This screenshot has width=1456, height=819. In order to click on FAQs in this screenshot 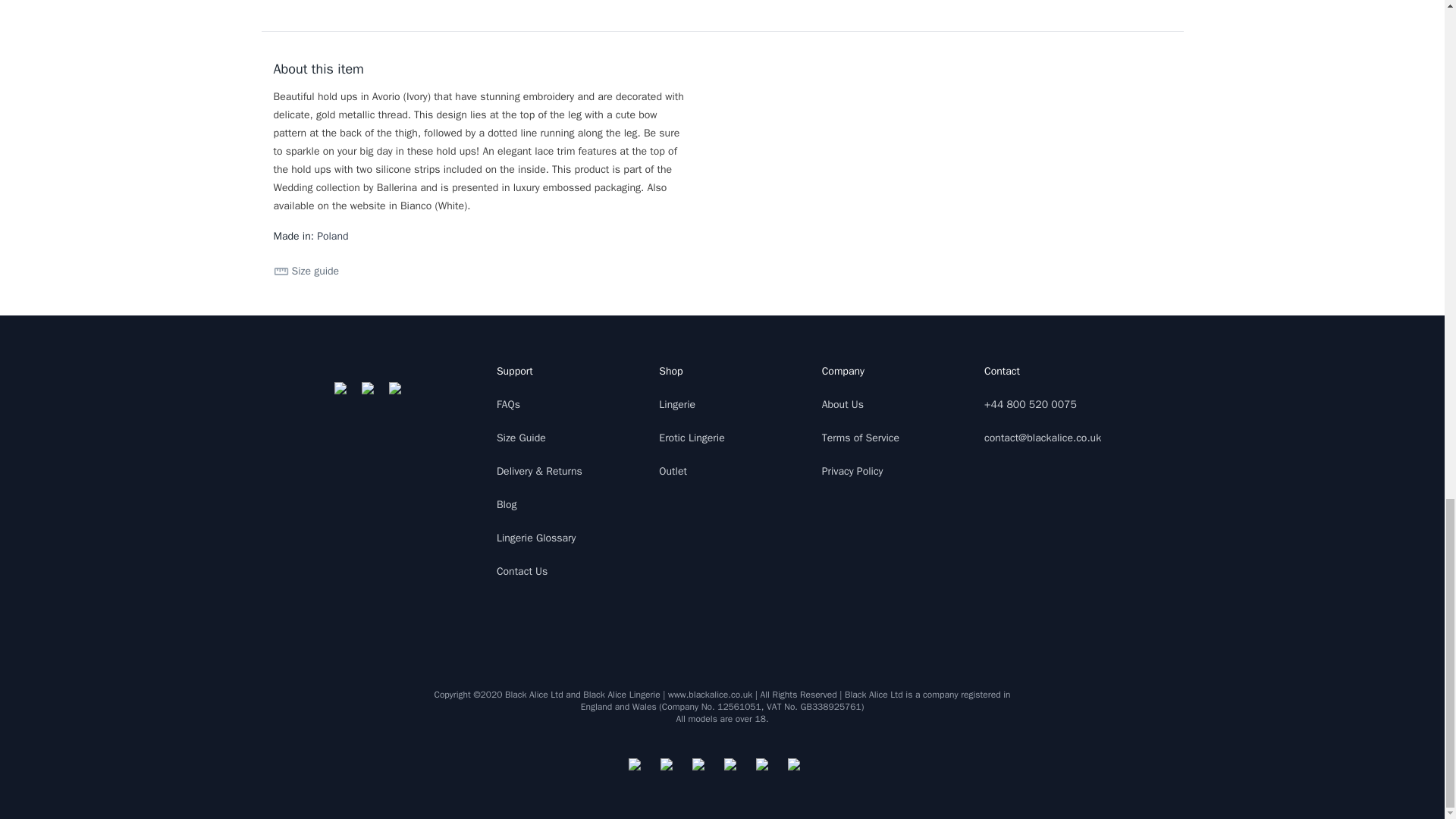, I will do `click(508, 404)`.